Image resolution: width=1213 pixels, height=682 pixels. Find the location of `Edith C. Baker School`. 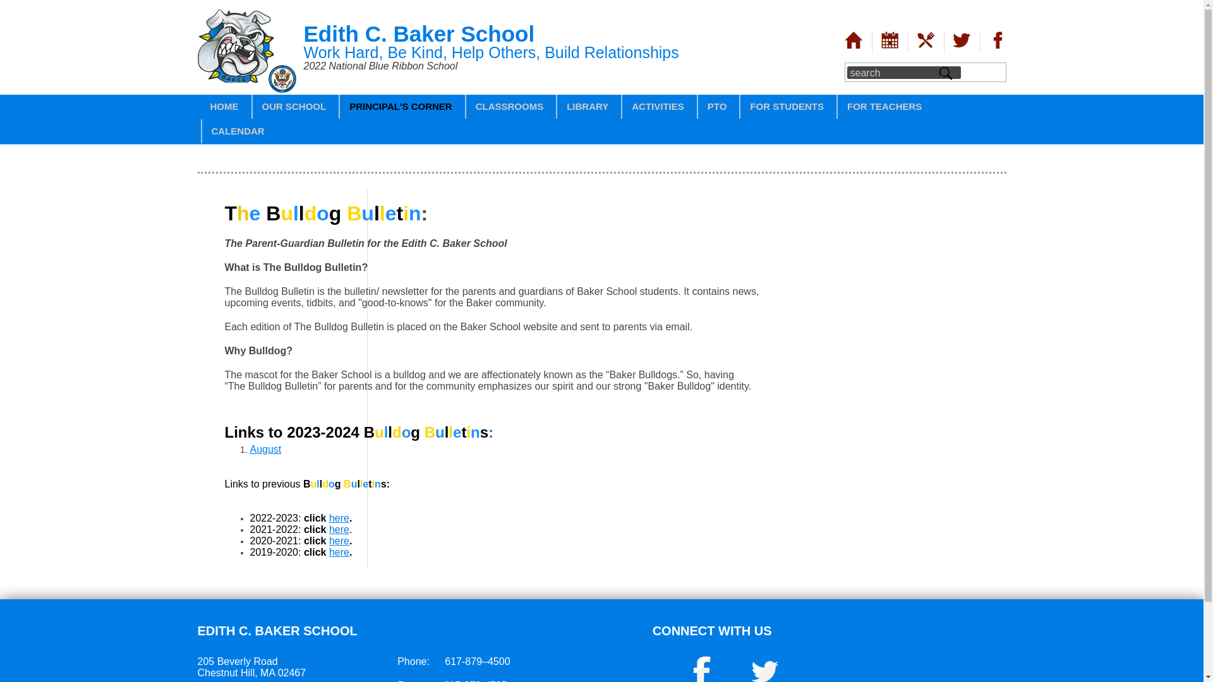

Edith C. Baker School is located at coordinates (246, 91).